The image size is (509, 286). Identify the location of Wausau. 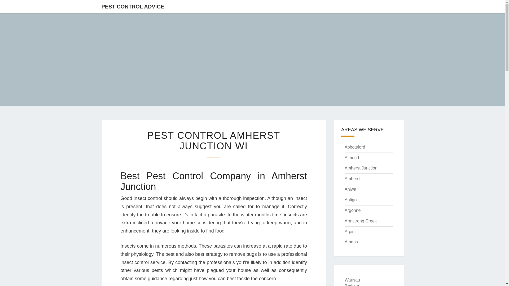
(352, 280).